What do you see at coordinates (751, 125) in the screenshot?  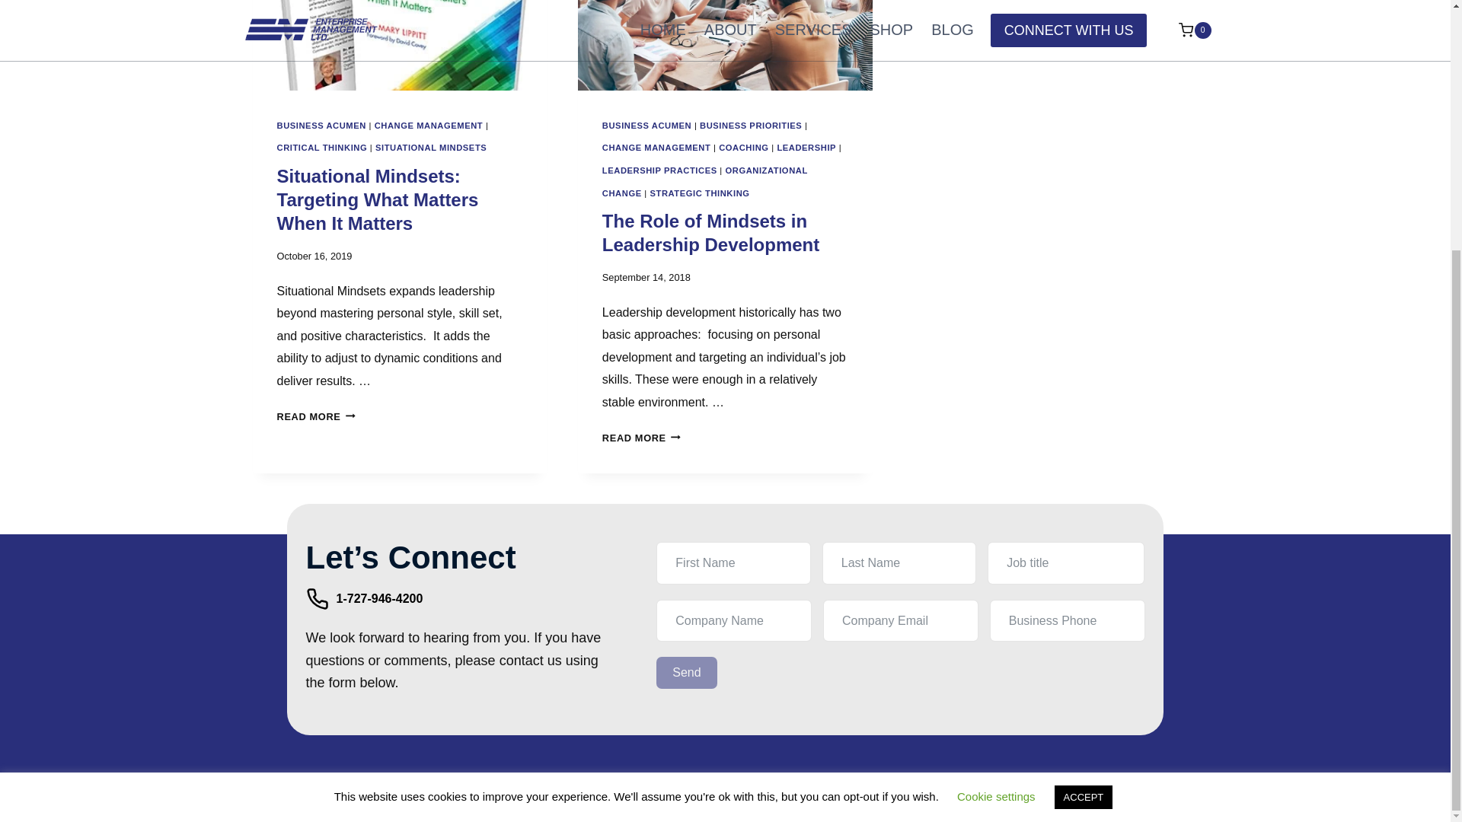 I see `BUSINESS PRIORITIES` at bounding box center [751, 125].